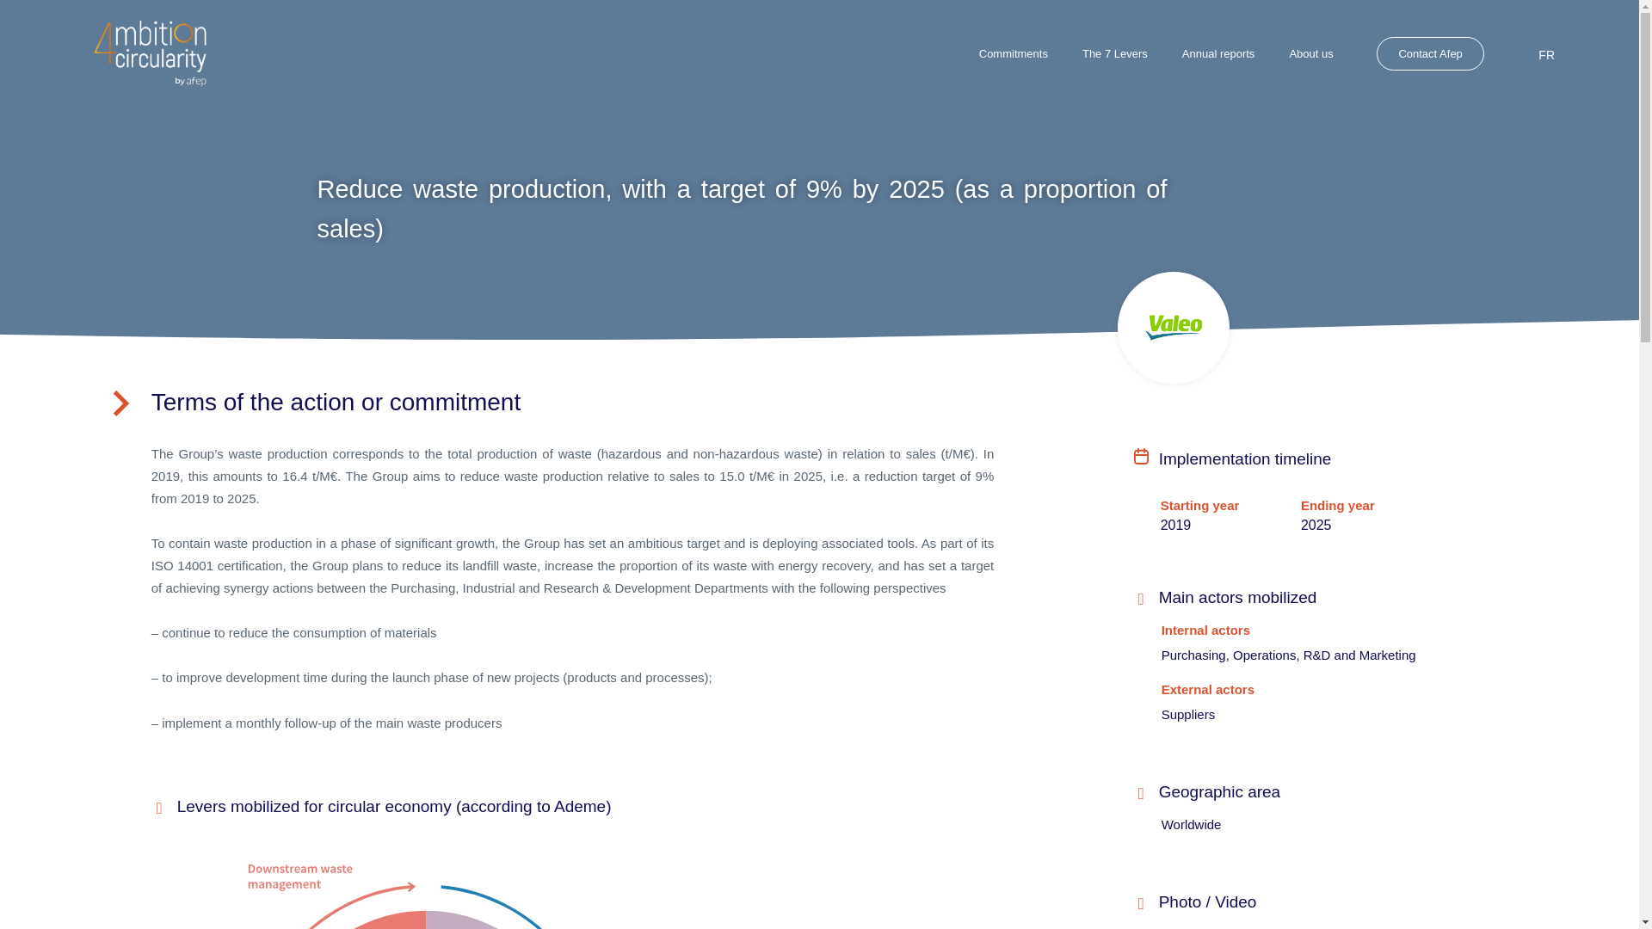 The width and height of the screenshot is (1652, 929). What do you see at coordinates (1430, 53) in the screenshot?
I see `Contact Afep` at bounding box center [1430, 53].